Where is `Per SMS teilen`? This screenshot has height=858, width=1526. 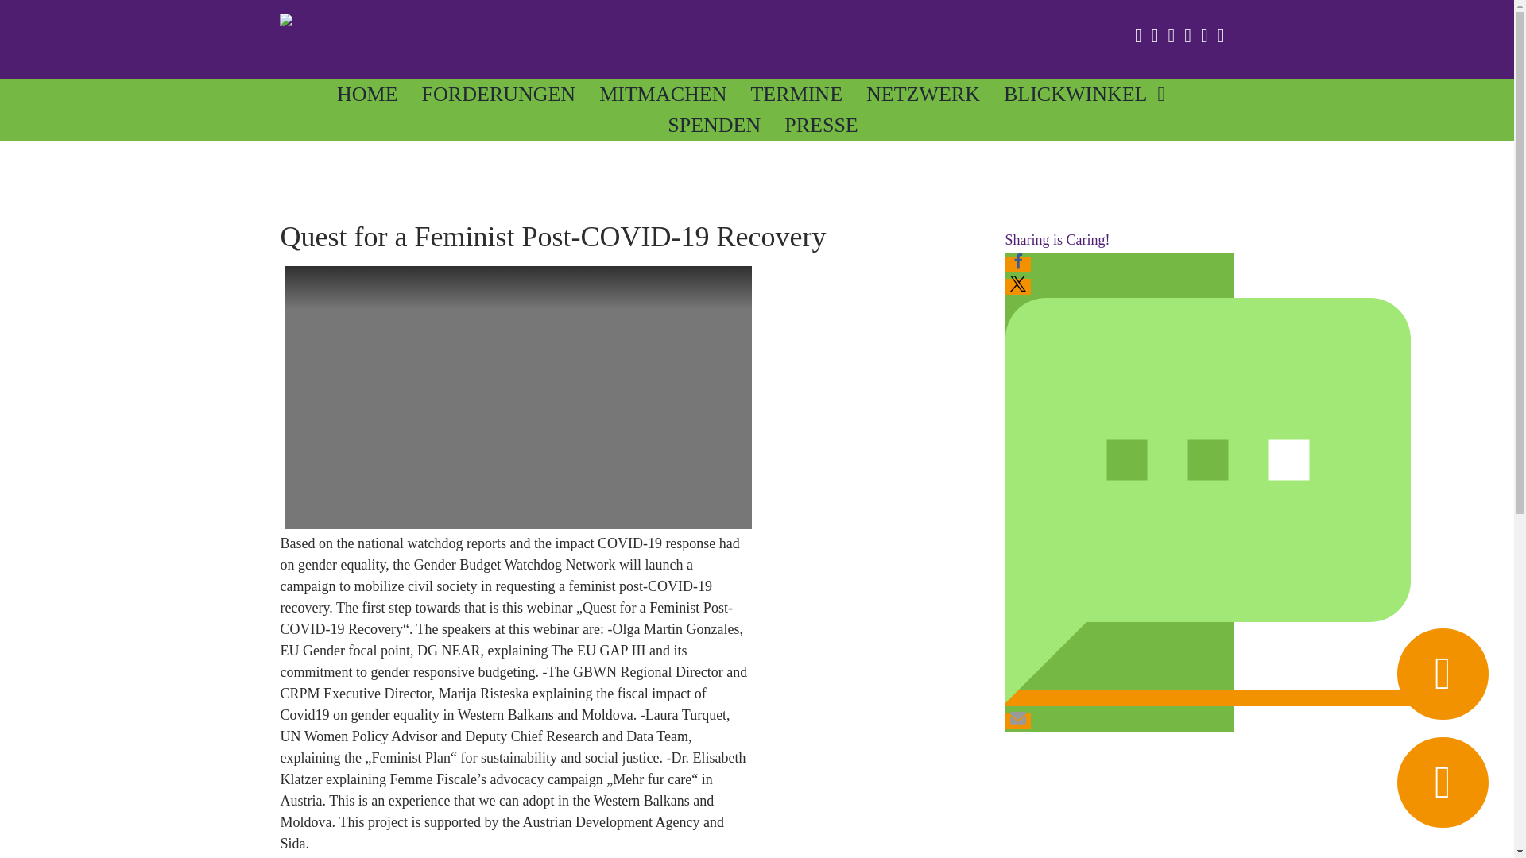
Per SMS teilen is located at coordinates (1206, 698).